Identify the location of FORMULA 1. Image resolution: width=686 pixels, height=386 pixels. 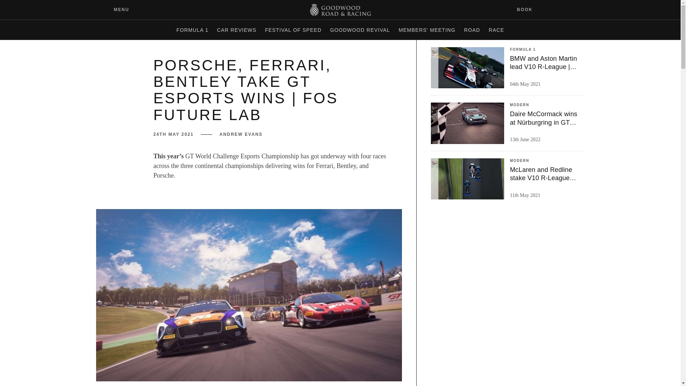
(192, 30).